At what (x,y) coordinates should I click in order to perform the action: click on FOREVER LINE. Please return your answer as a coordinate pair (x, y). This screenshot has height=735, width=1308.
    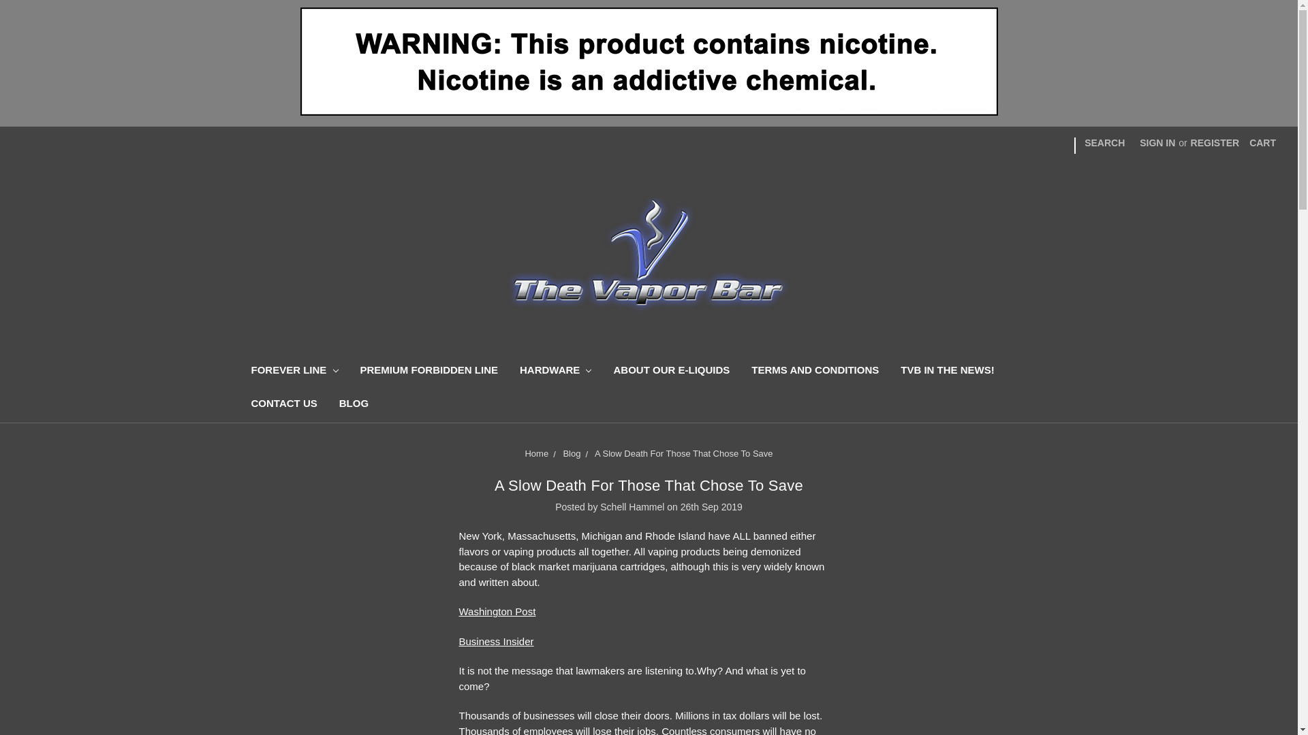
    Looking at the image, I should click on (294, 372).